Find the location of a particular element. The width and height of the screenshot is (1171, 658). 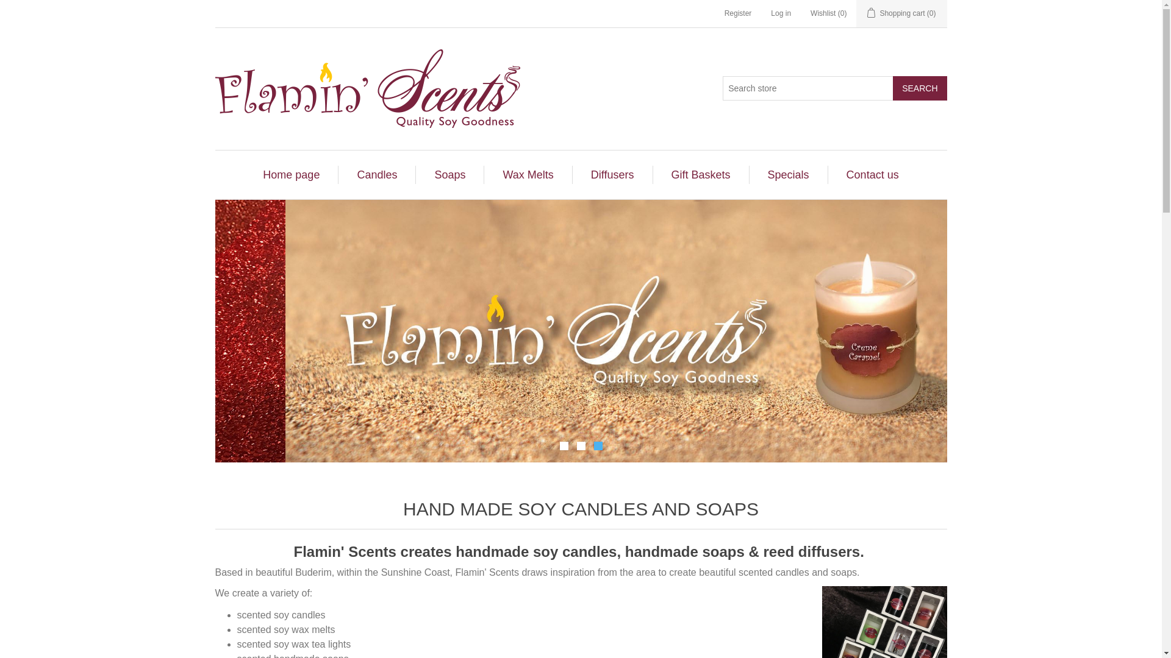

Diffusers is located at coordinates (612, 175).